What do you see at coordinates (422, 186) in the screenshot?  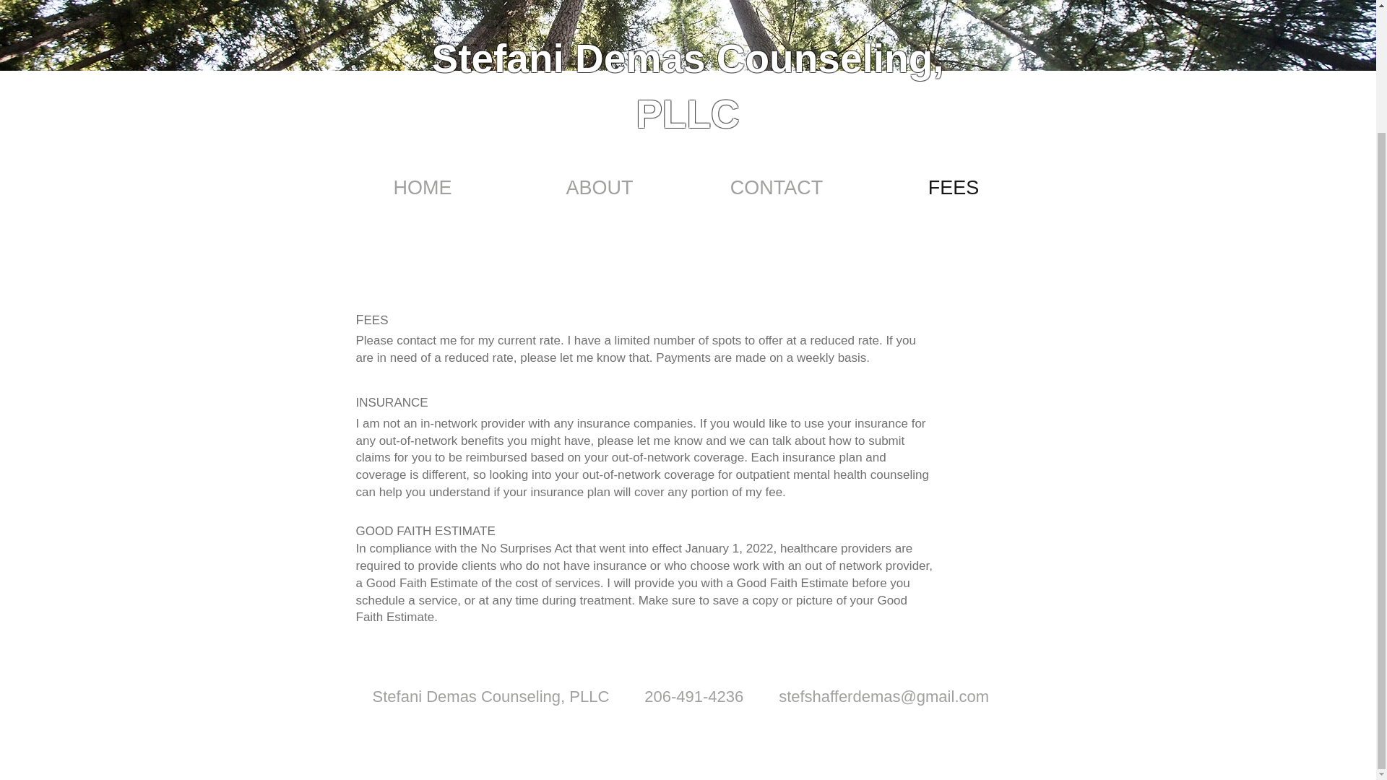 I see `HOME` at bounding box center [422, 186].